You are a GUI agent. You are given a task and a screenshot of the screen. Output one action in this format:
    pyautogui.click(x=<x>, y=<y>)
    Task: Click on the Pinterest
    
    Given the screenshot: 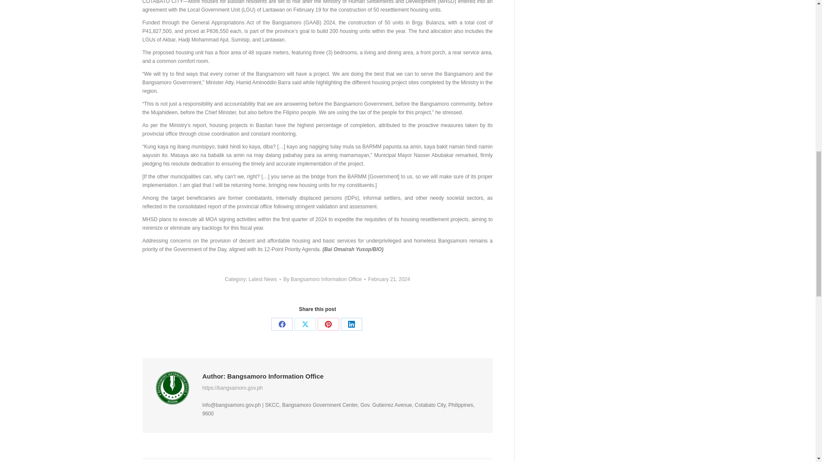 What is the action you would take?
    pyautogui.click(x=328, y=324)
    